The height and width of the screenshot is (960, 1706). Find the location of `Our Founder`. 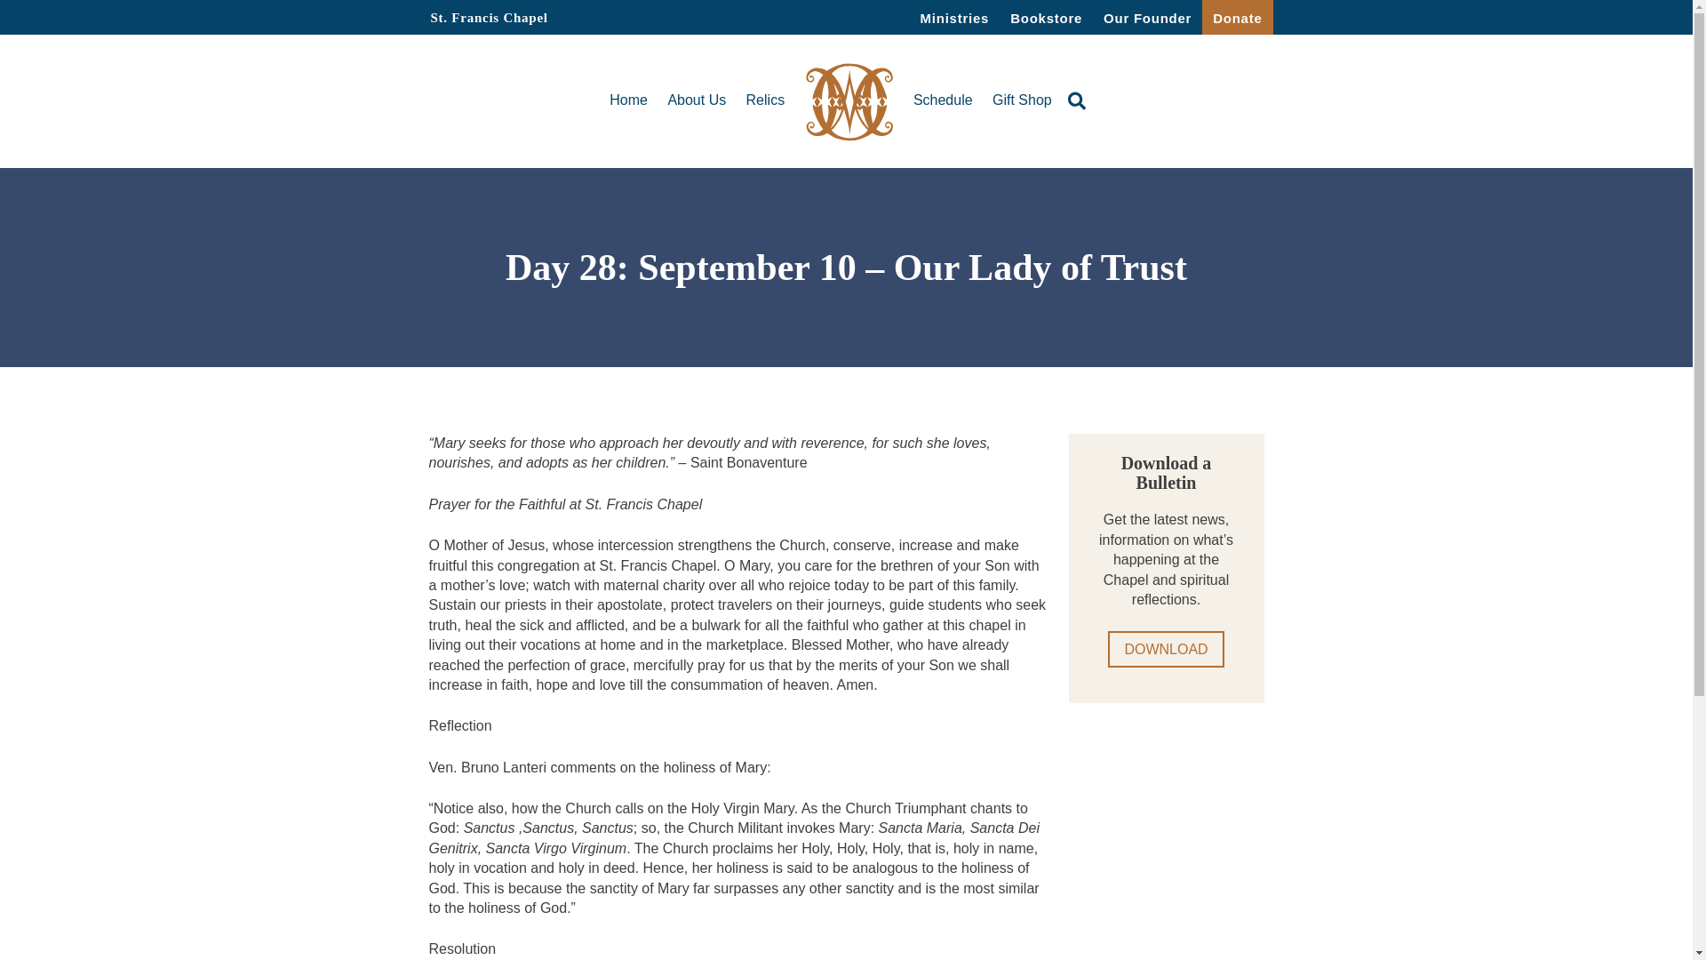

Our Founder is located at coordinates (1148, 17).